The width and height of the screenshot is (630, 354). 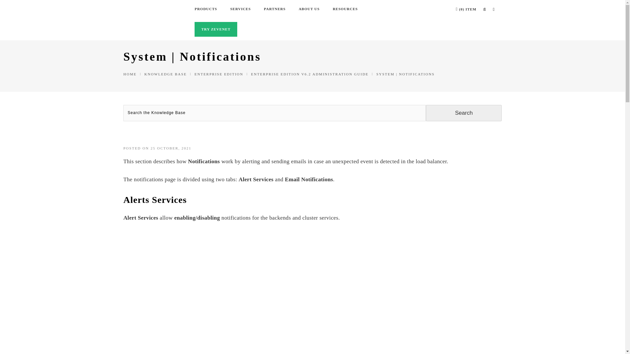 What do you see at coordinates (309, 9) in the screenshot?
I see `ABOUT US` at bounding box center [309, 9].